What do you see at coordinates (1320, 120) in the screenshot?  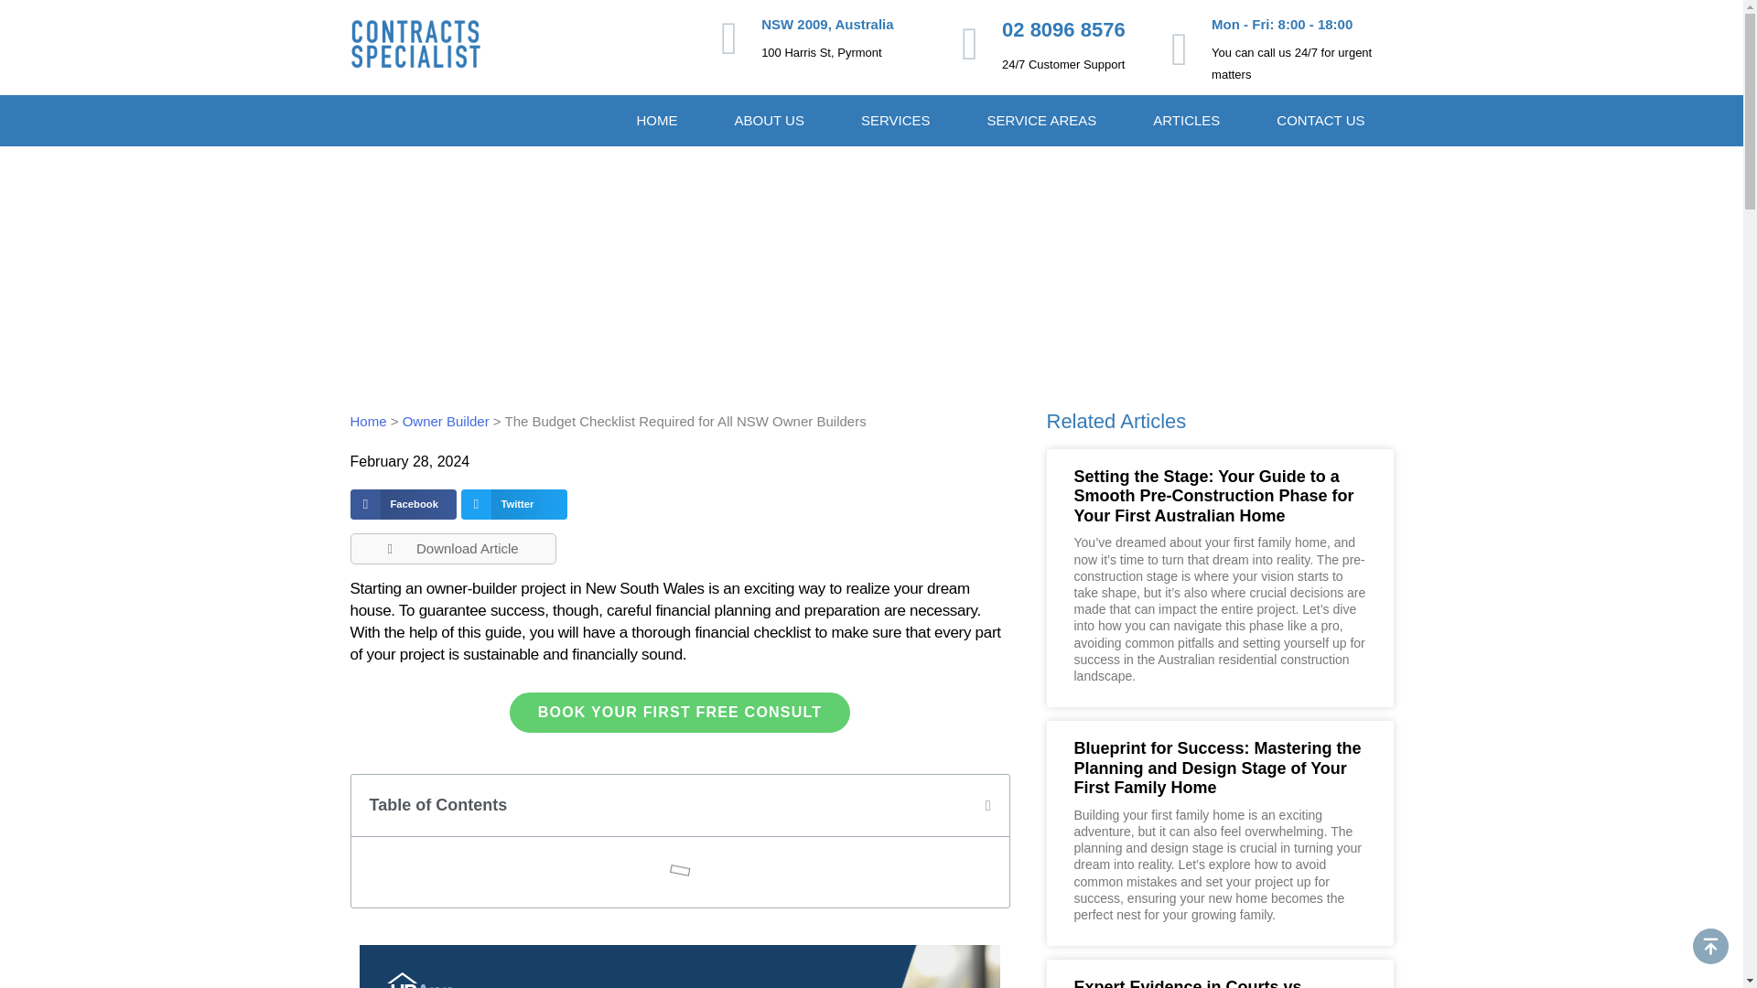 I see `CONTACT US` at bounding box center [1320, 120].